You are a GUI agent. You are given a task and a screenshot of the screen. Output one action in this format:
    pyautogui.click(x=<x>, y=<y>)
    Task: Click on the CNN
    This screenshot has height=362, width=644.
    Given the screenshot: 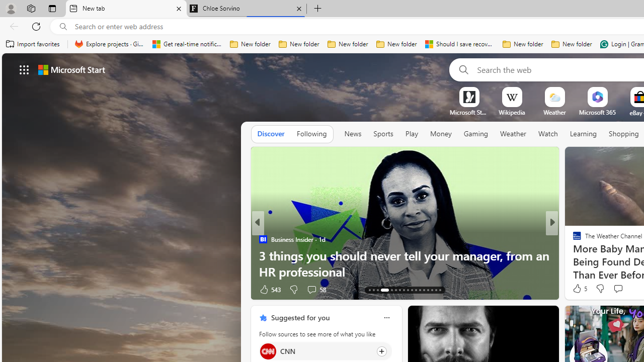 What is the action you would take?
    pyautogui.click(x=268, y=351)
    